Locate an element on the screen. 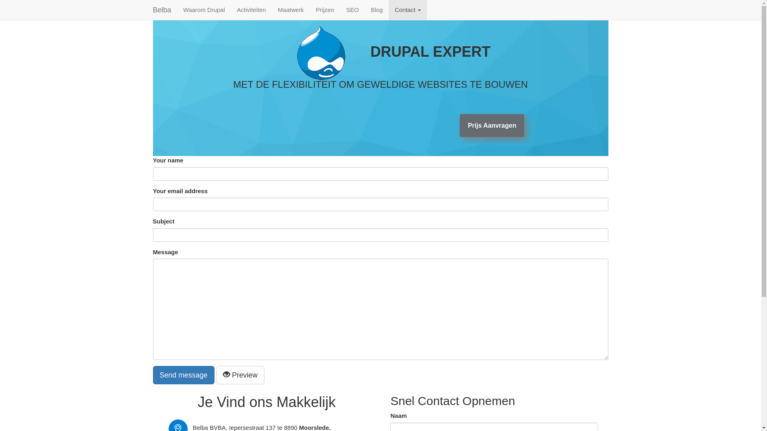 The image size is (767, 431). SEO is located at coordinates (352, 10).